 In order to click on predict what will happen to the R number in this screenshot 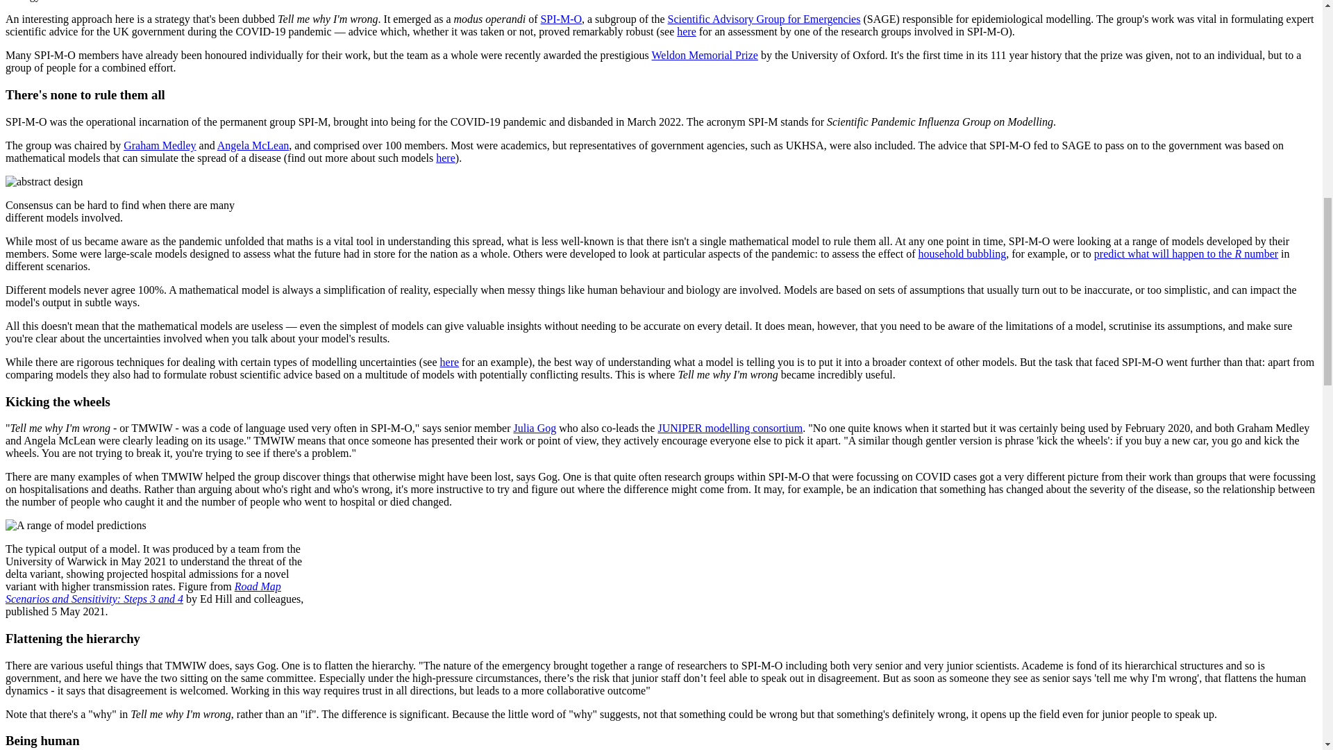, I will do `click(1186, 253)`.